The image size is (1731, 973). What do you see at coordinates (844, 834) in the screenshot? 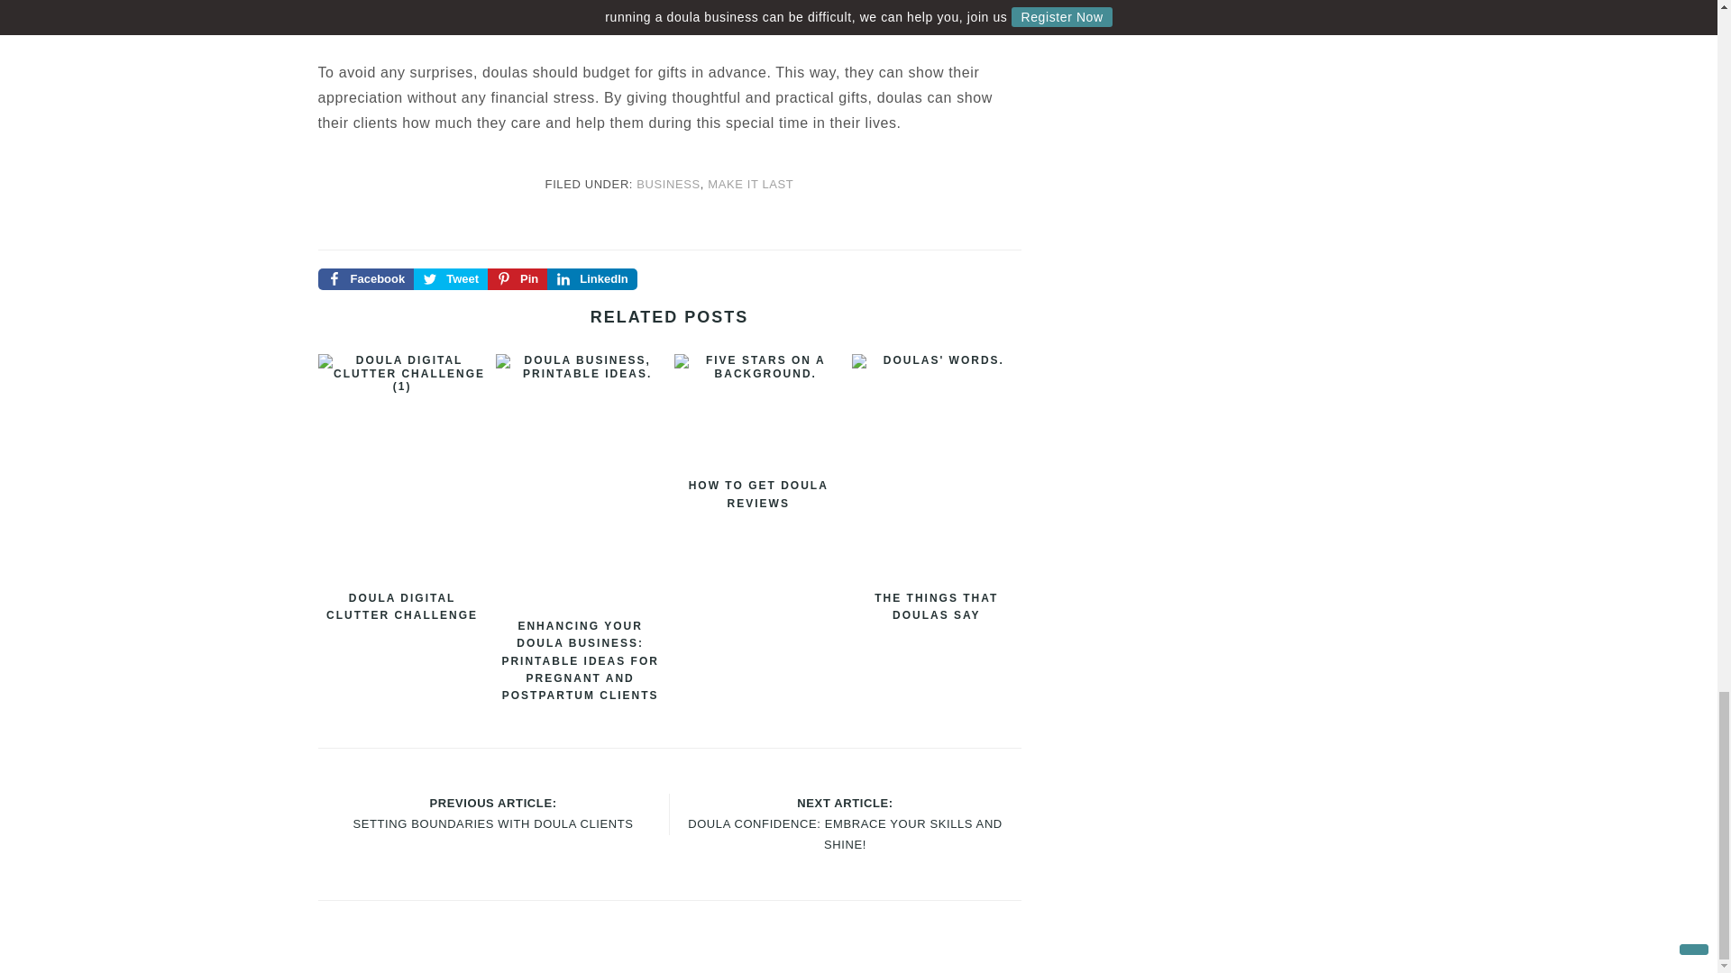
I see `DOULA CONFIDENCE: EMBRACE YOUR SKILLS AND SHINE!` at bounding box center [844, 834].